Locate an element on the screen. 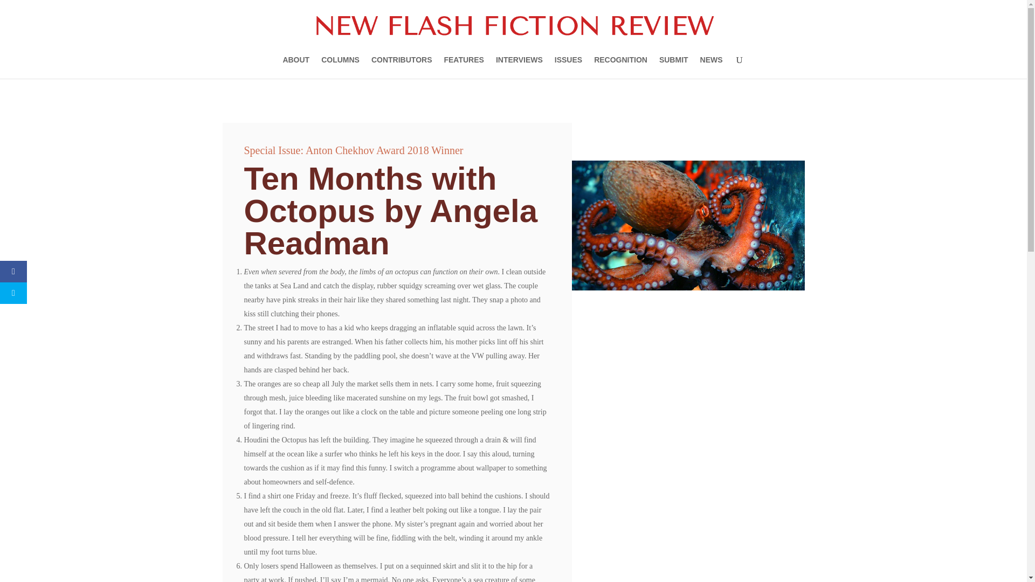  df1f1898ca71b00764007b9cd0092470 is located at coordinates (687, 225).